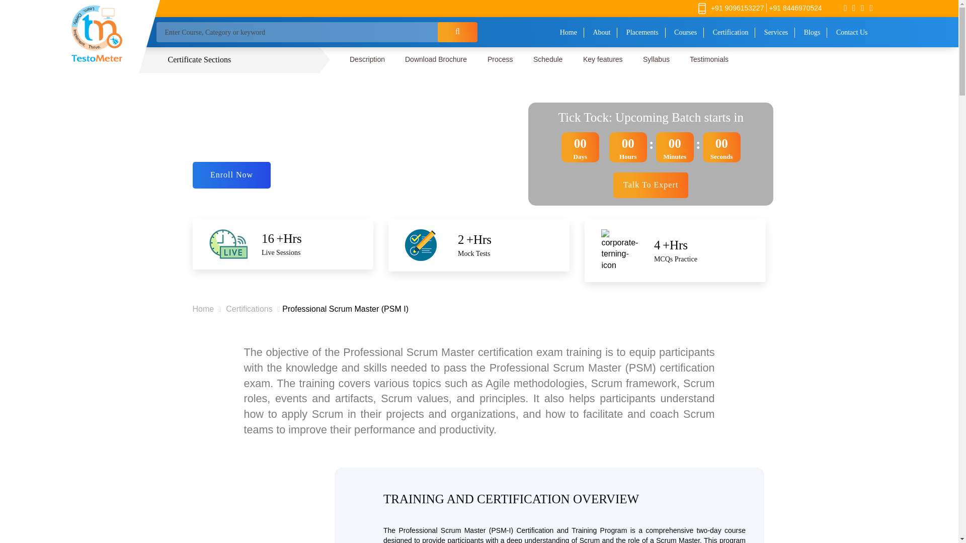 Image resolution: width=966 pixels, height=543 pixels. Describe the element at coordinates (367, 59) in the screenshot. I see `Description` at that location.